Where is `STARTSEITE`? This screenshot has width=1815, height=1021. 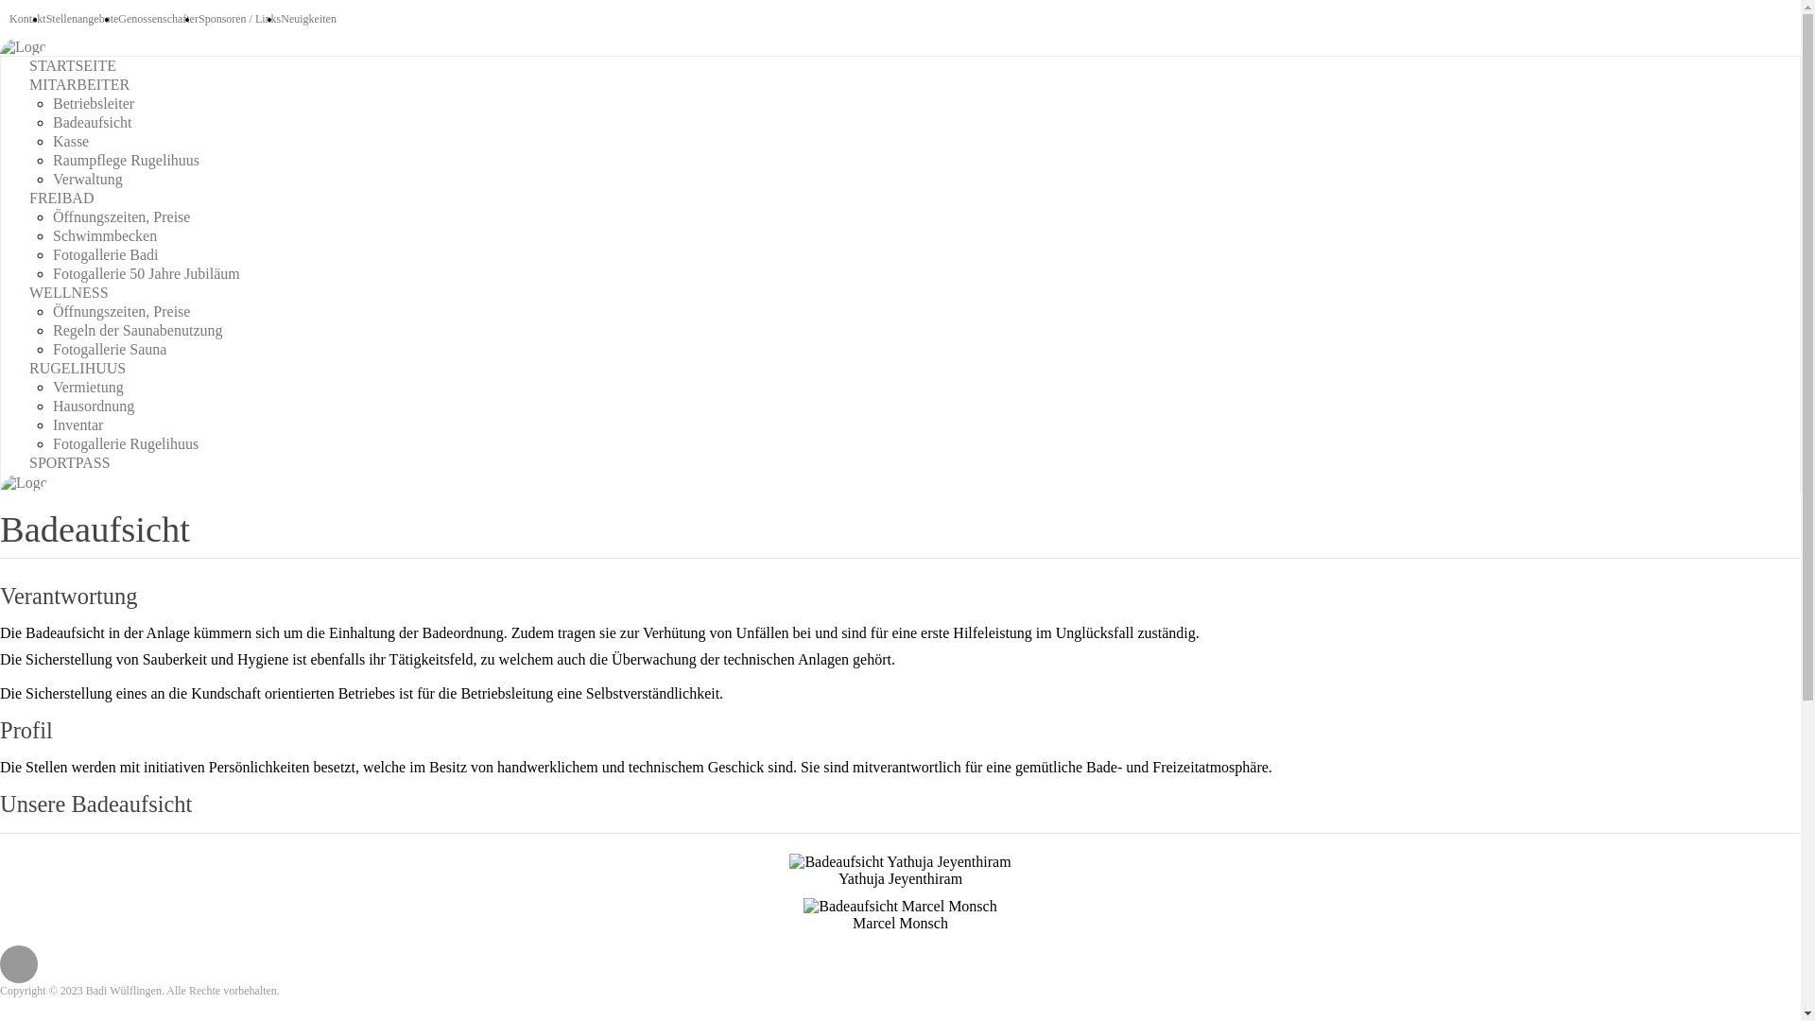 STARTSEITE is located at coordinates (72, 65).